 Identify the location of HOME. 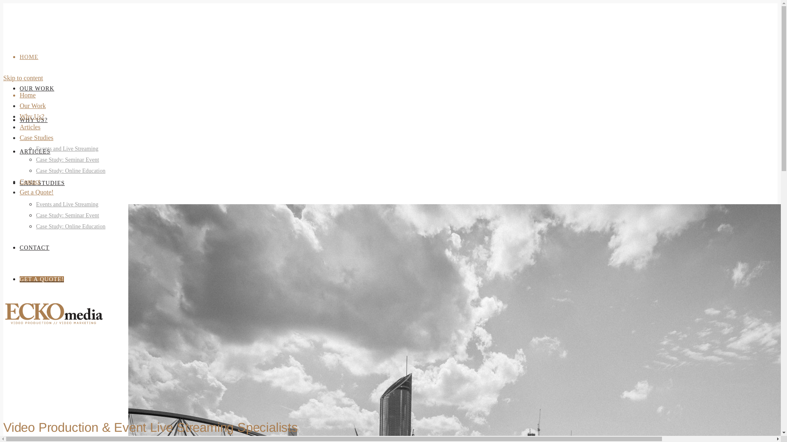
(29, 57).